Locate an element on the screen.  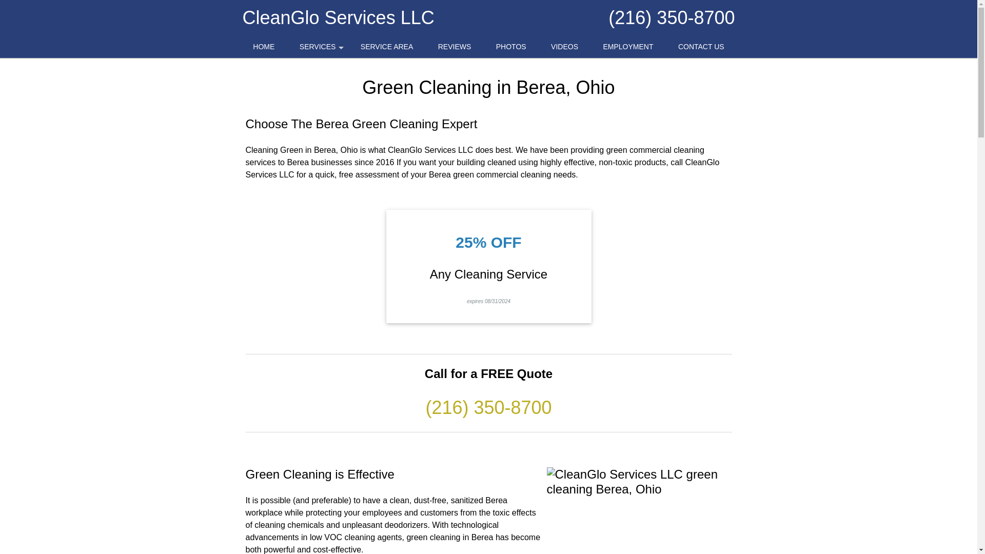
HOME is located at coordinates (263, 47).